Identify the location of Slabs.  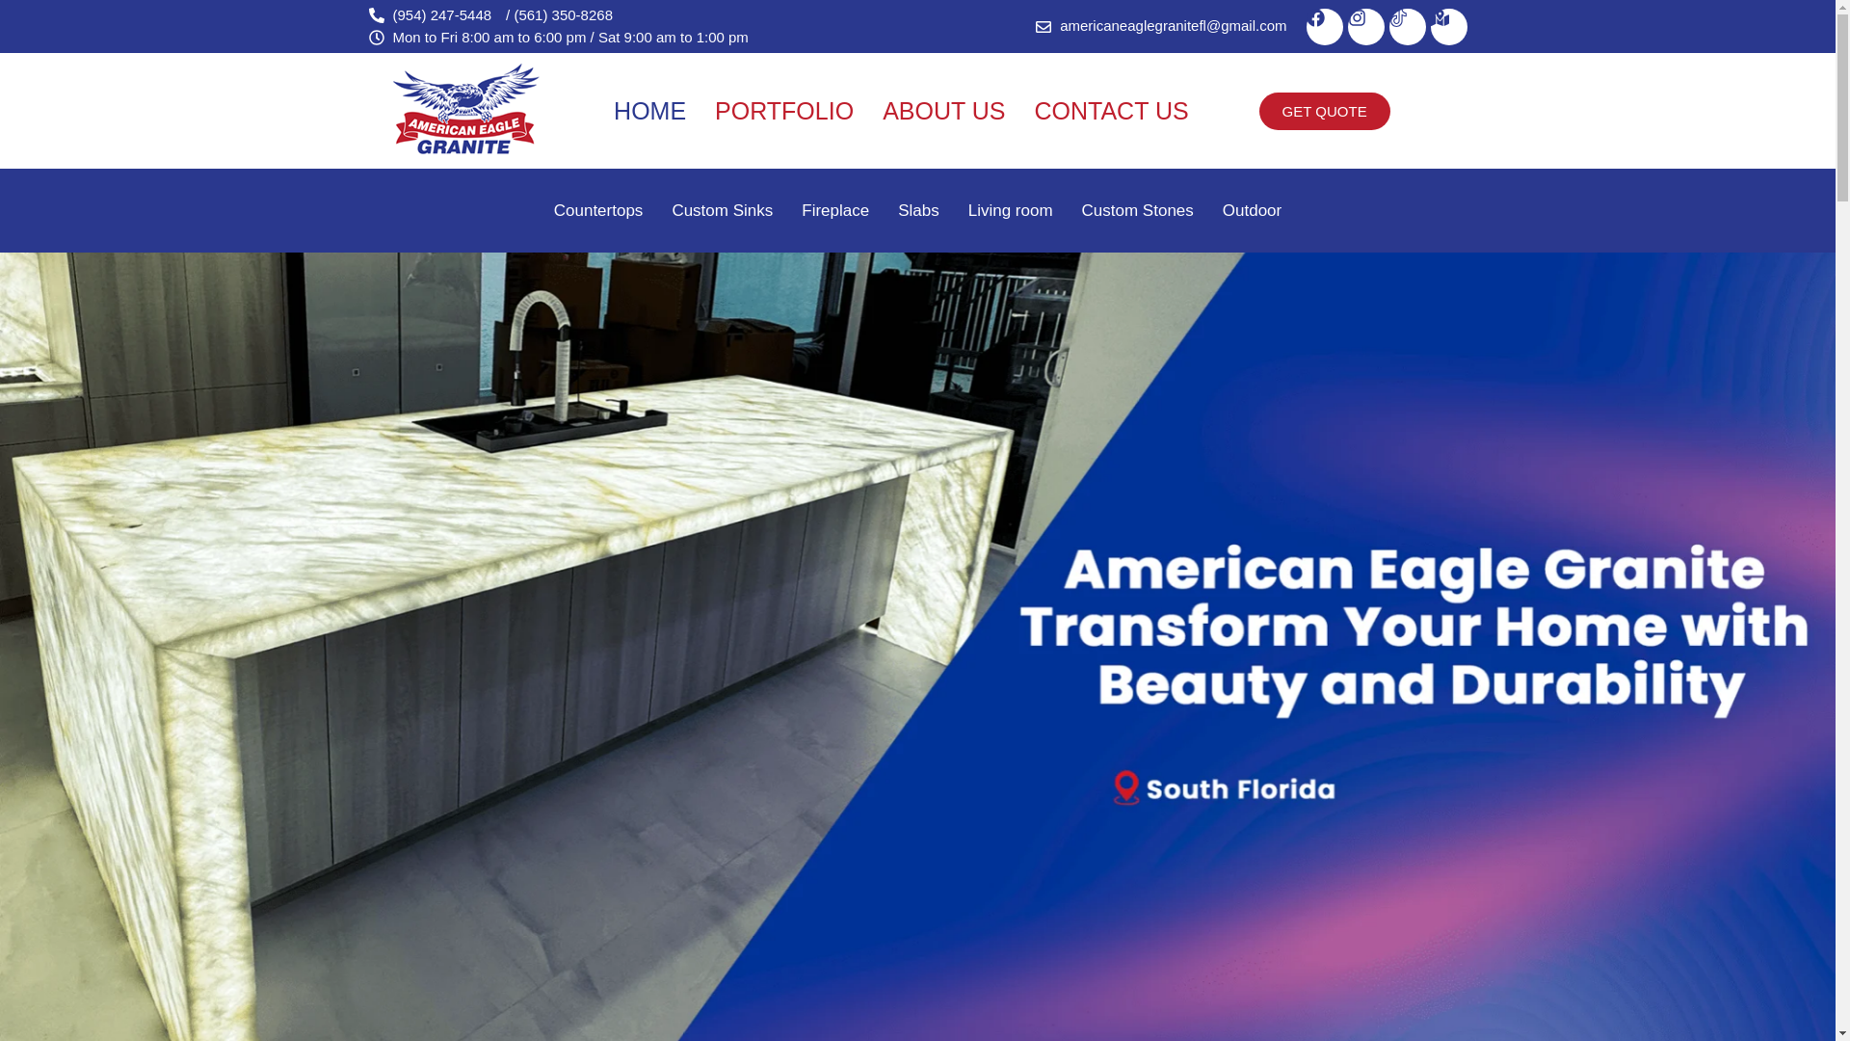
(919, 210).